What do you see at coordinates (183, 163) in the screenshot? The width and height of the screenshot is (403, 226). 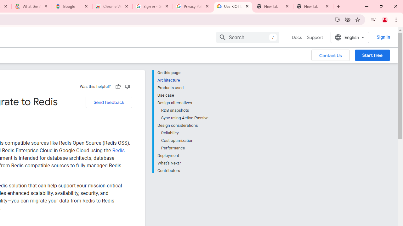 I see `What's Next?` at bounding box center [183, 163].